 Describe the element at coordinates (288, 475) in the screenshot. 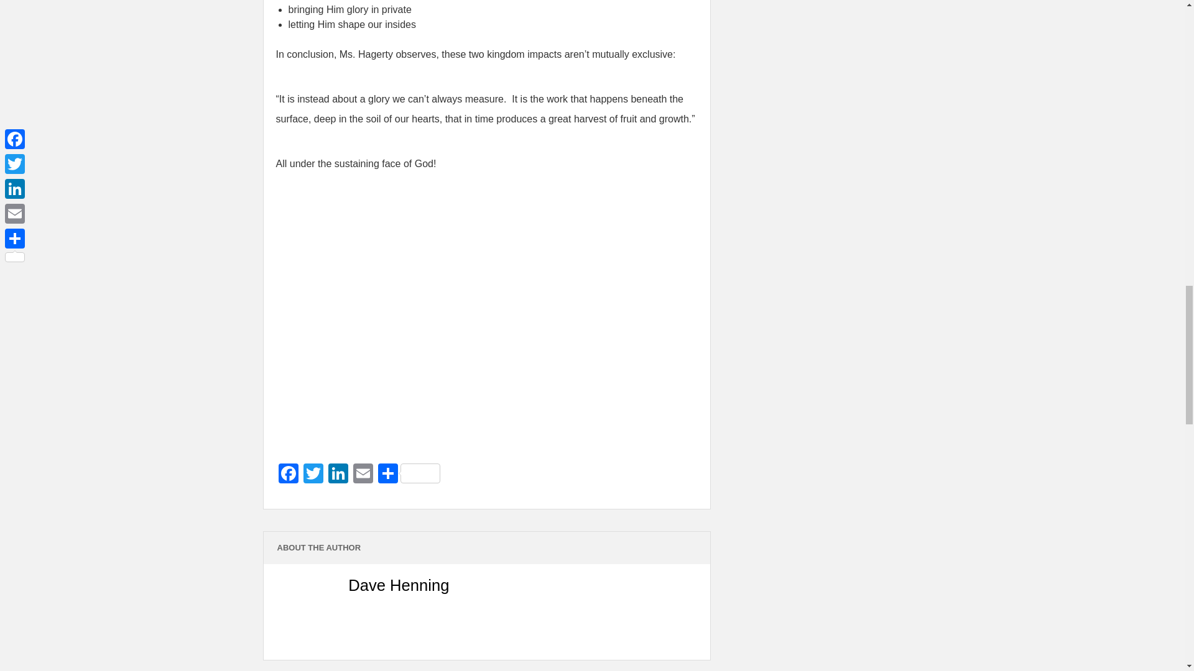

I see `Facebook` at that location.